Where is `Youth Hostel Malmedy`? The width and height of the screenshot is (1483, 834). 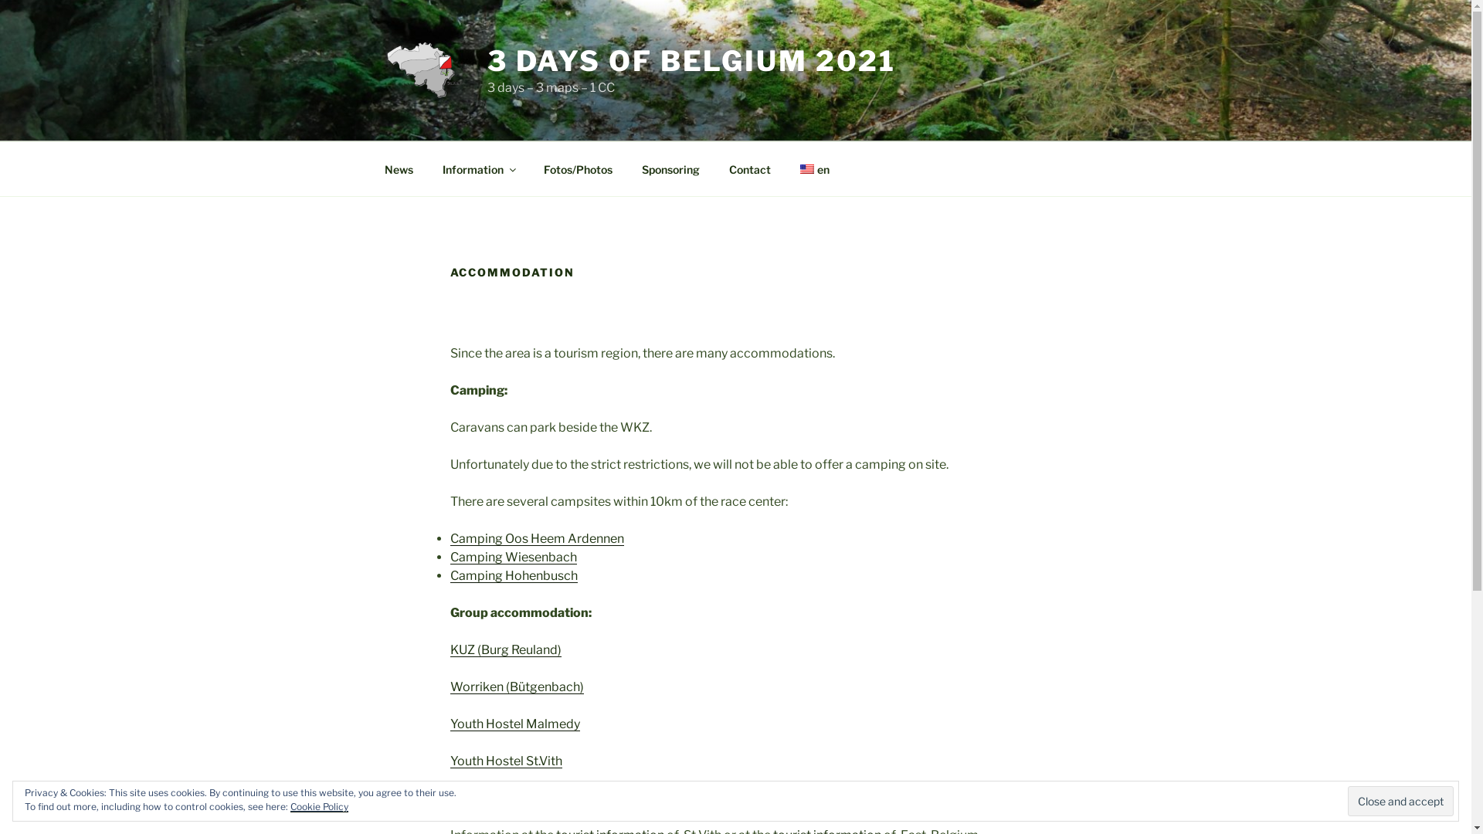 Youth Hostel Malmedy is located at coordinates (514, 724).